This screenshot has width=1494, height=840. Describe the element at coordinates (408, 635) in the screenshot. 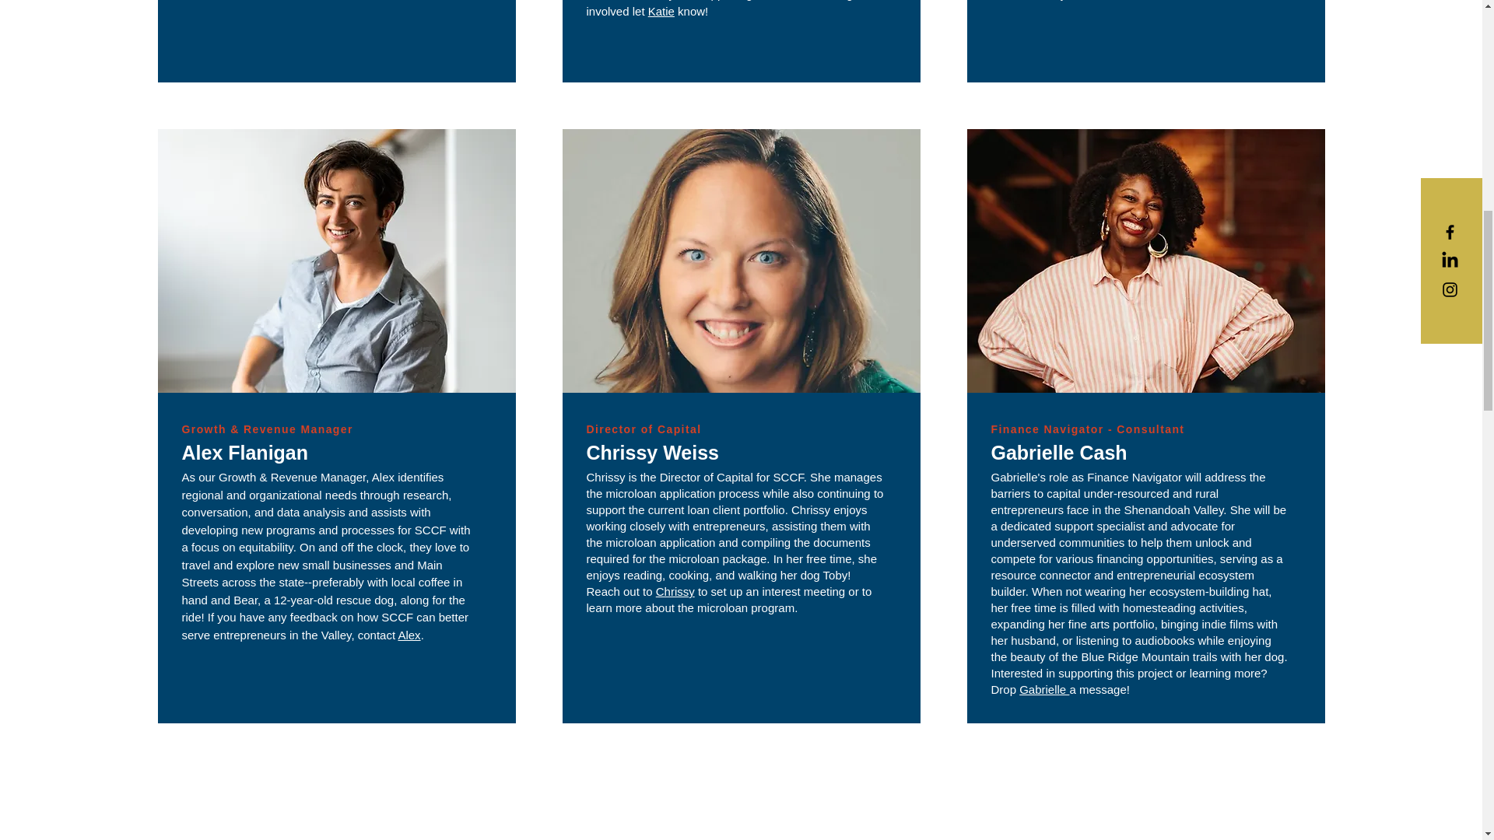

I see `Alex` at that location.